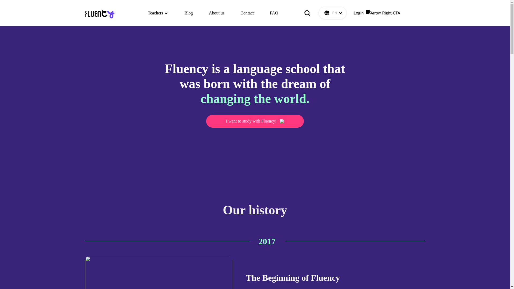 Image resolution: width=514 pixels, height=289 pixels. Describe the element at coordinates (216, 13) in the screenshot. I see `About us` at that location.